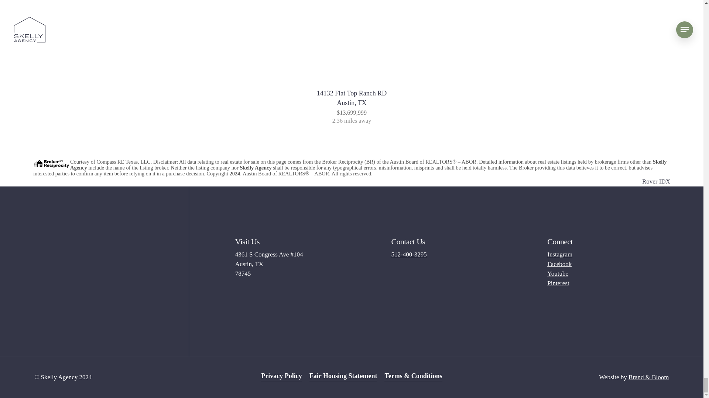 Image resolution: width=709 pixels, height=398 pixels. What do you see at coordinates (559, 264) in the screenshot?
I see `Facebook` at bounding box center [559, 264].